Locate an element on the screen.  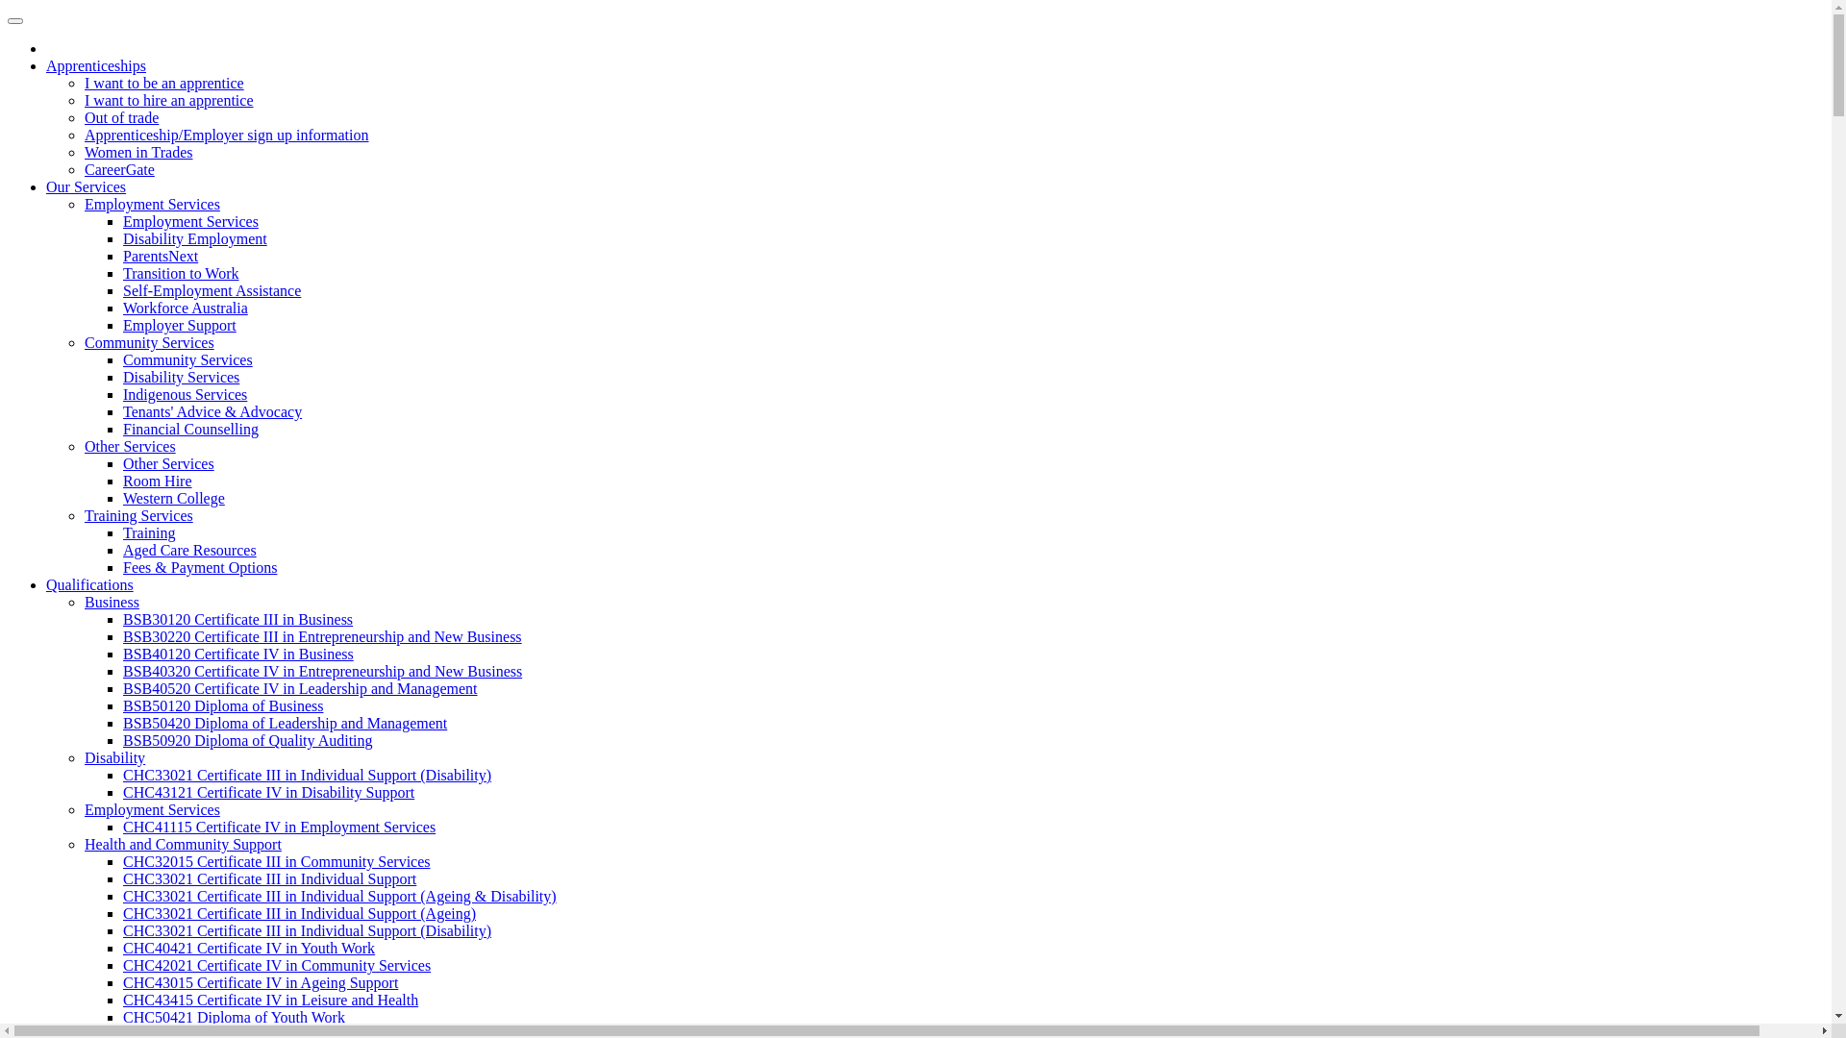
Other Services is located at coordinates (169, 463).